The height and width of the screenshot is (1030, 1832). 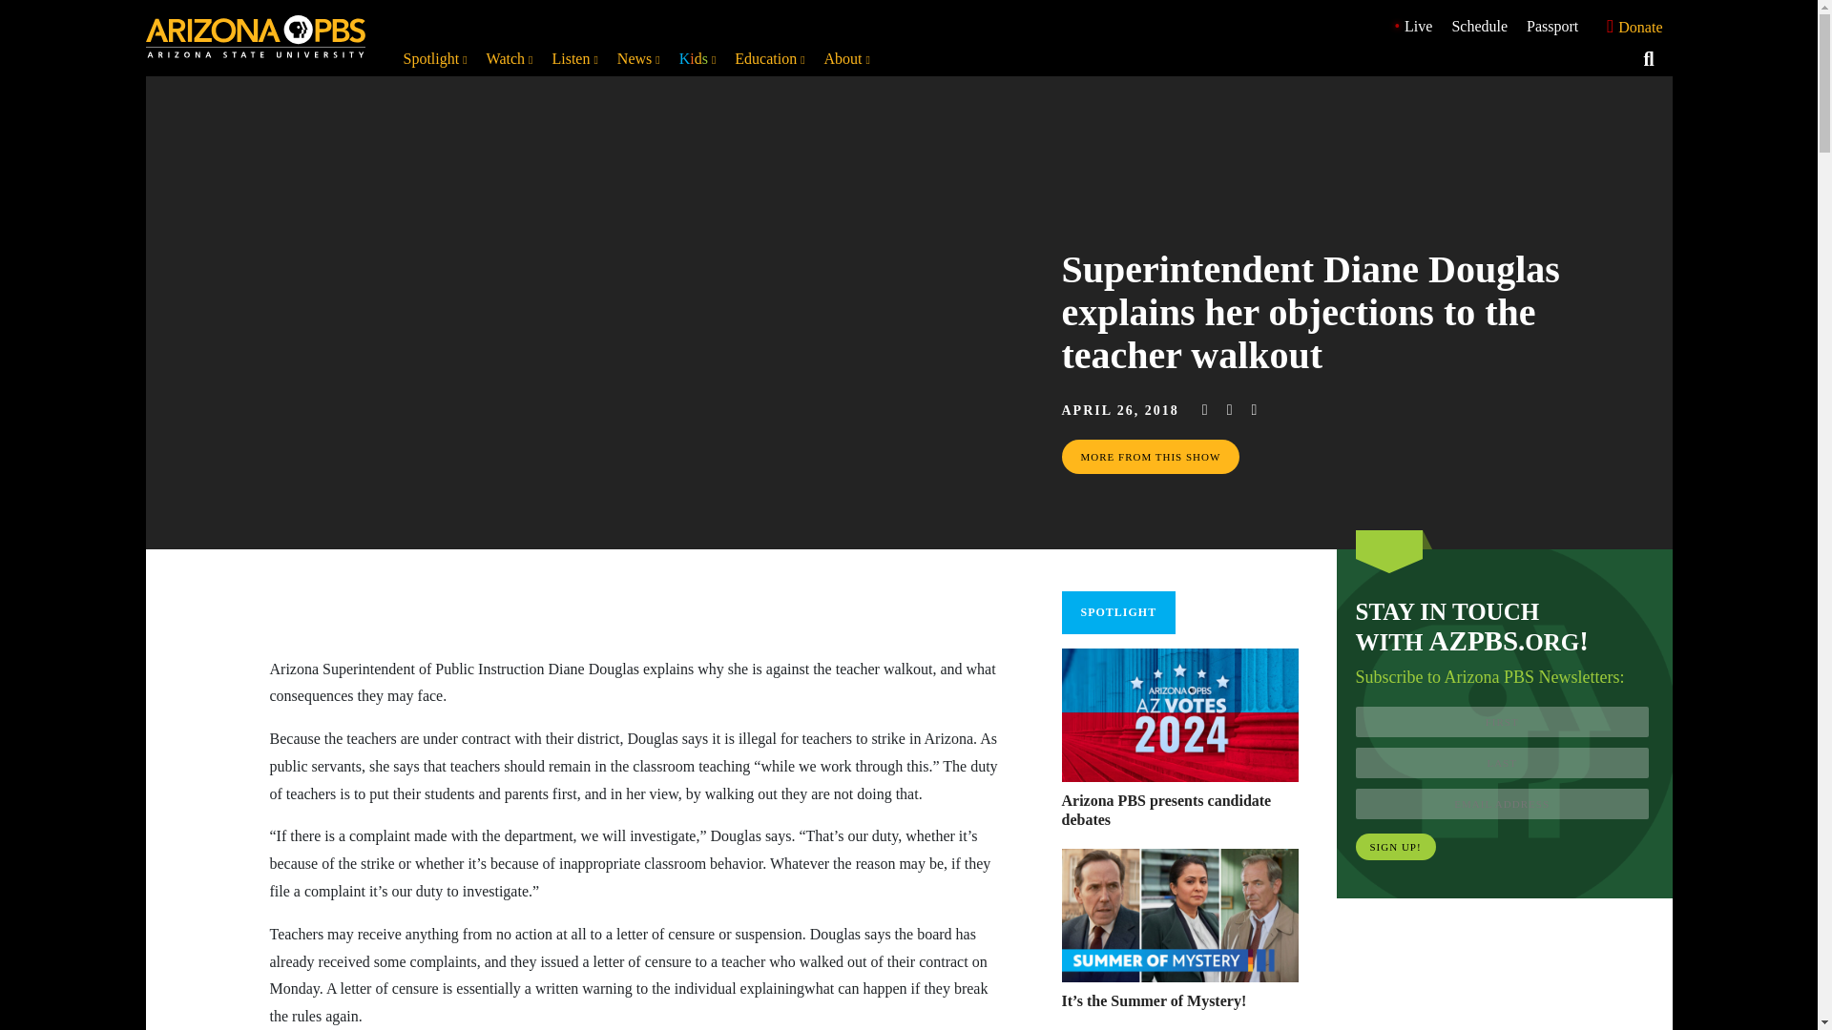 I want to click on Schedule, so click(x=1479, y=26).